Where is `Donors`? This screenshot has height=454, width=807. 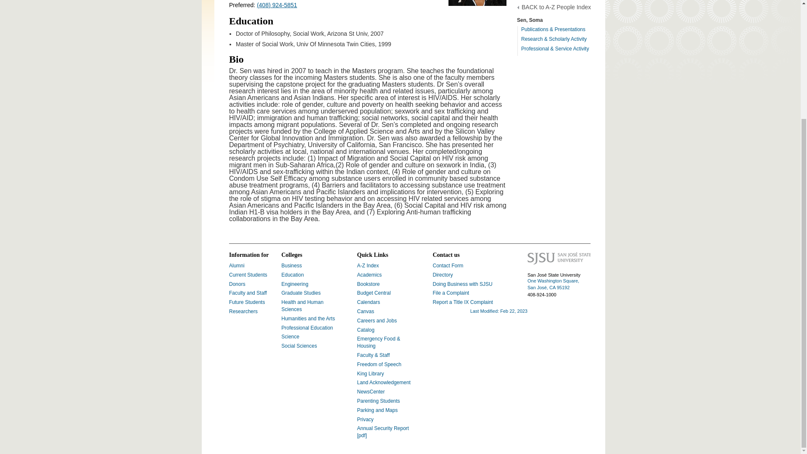
Donors is located at coordinates (237, 284).